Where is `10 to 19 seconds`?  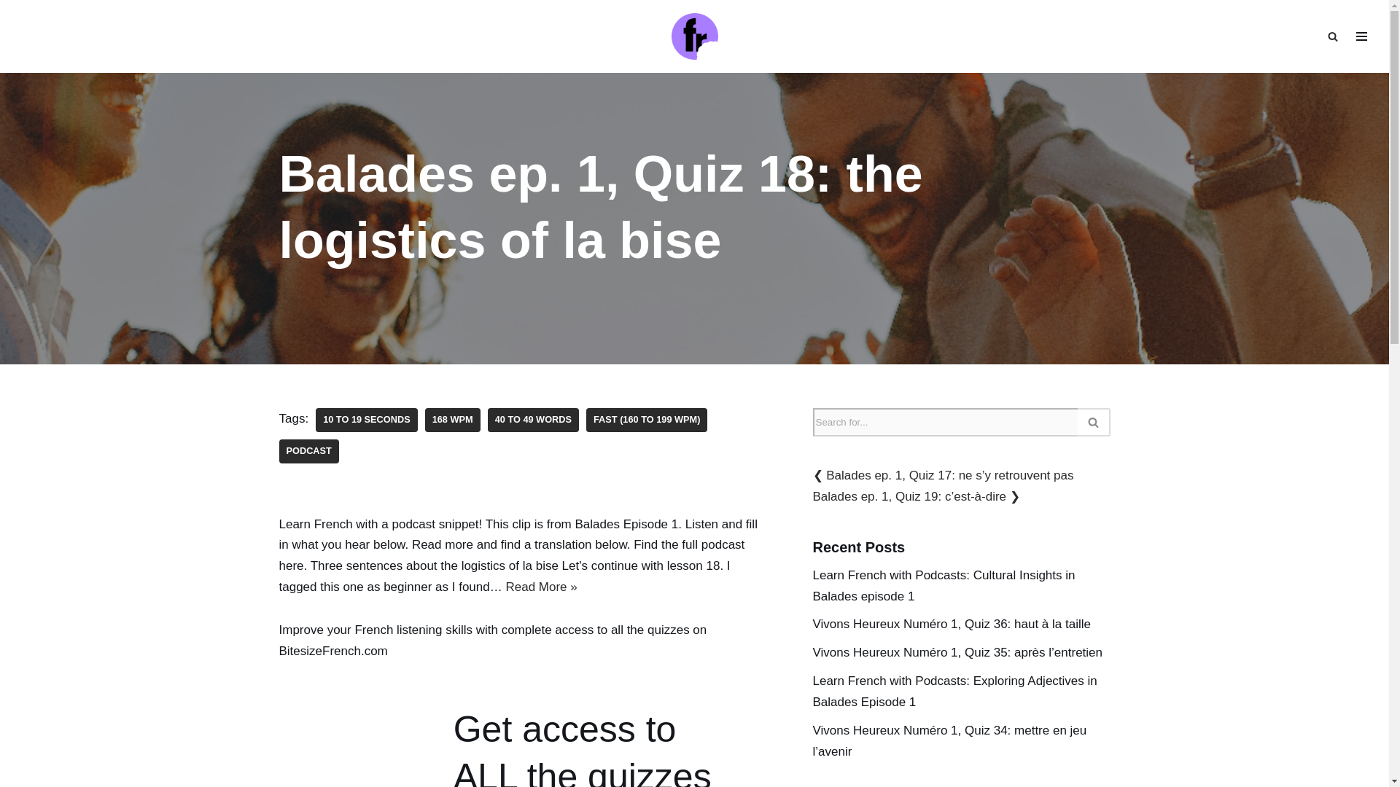
10 to 19 seconds is located at coordinates (366, 420).